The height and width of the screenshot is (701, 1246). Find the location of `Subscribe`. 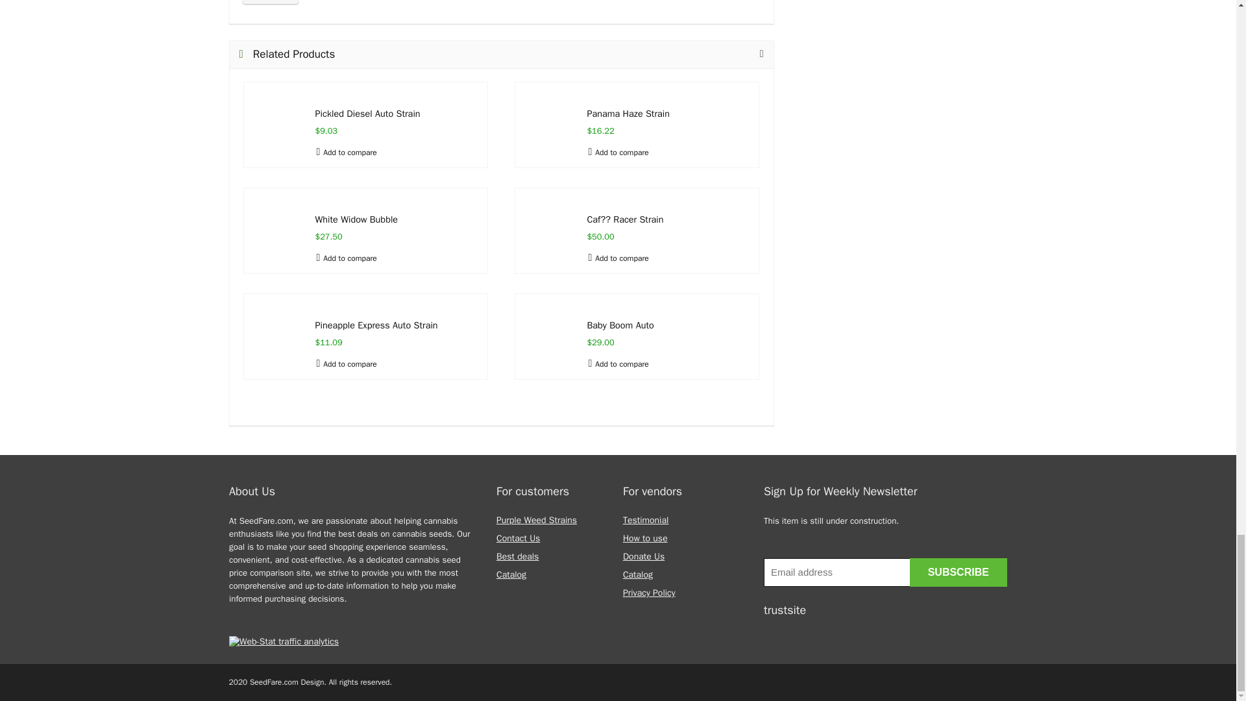

Subscribe is located at coordinates (958, 572).